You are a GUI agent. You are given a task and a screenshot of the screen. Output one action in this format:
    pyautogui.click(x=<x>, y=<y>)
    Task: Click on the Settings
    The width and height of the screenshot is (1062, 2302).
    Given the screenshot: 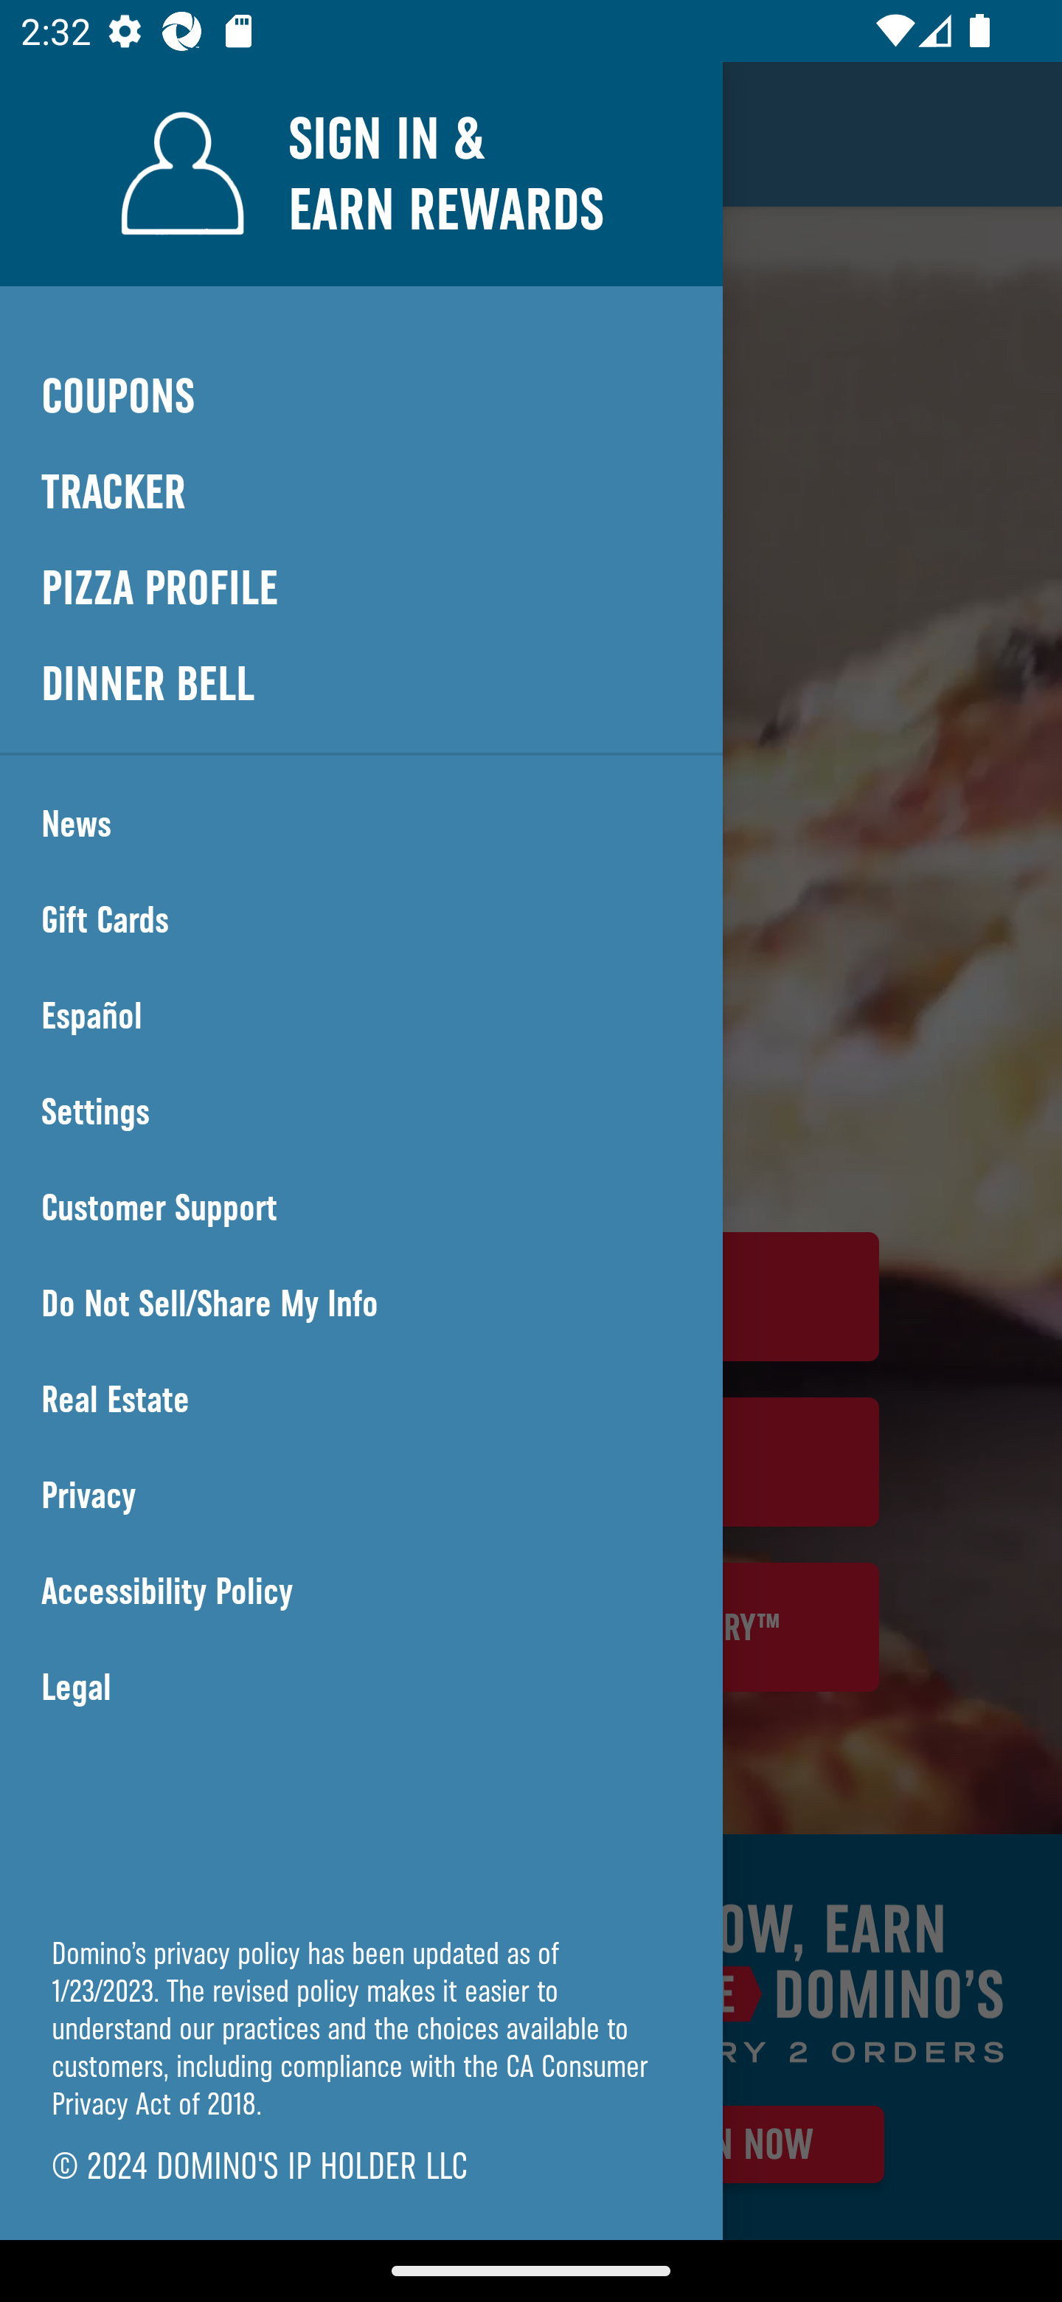 What is the action you would take?
    pyautogui.click(x=361, y=1111)
    